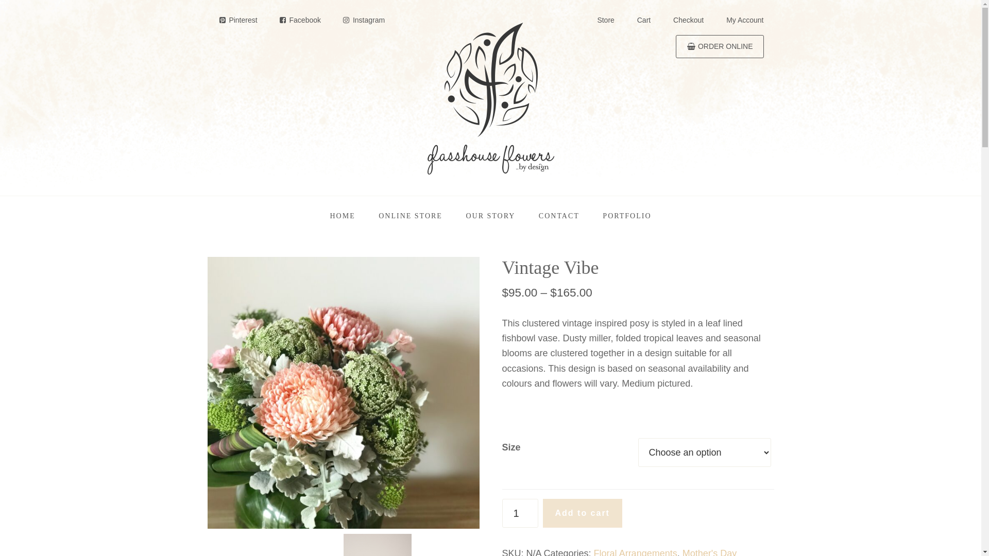 The image size is (989, 556). I want to click on Instagram, so click(363, 21).